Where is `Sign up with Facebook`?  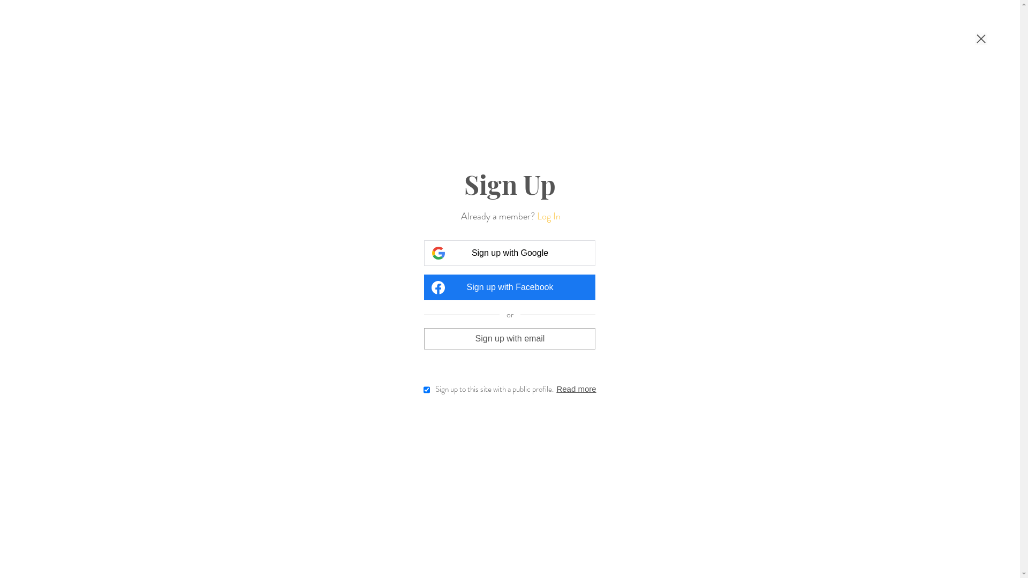
Sign up with Facebook is located at coordinates (510, 287).